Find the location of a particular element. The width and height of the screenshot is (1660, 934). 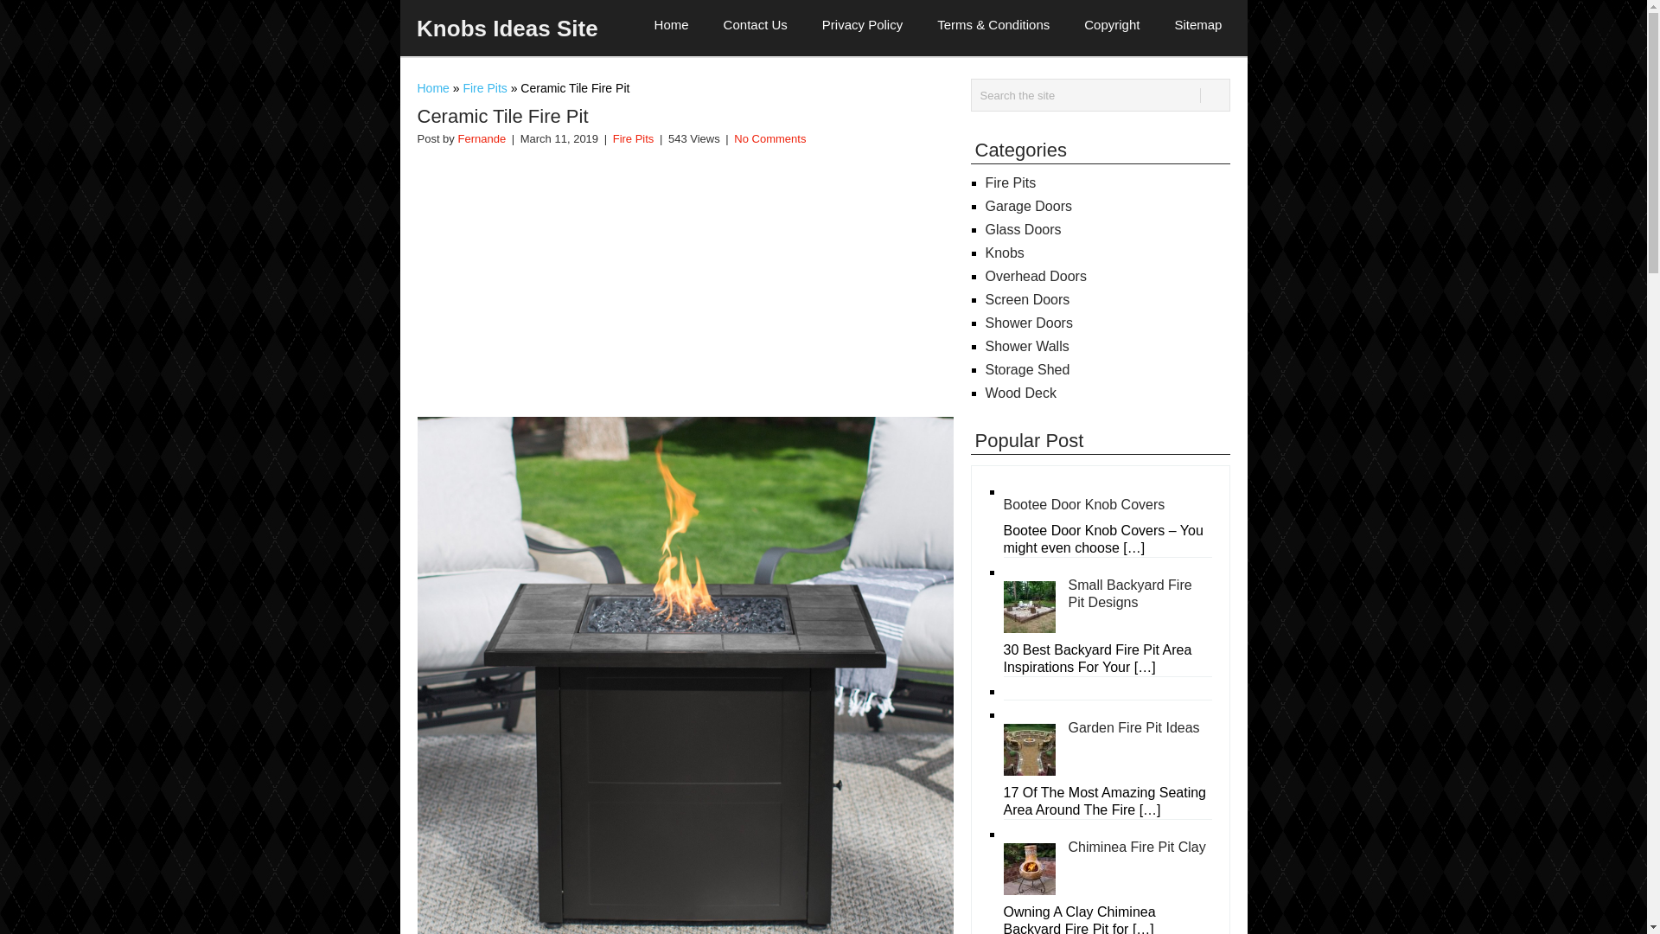

Home is located at coordinates (680, 21).